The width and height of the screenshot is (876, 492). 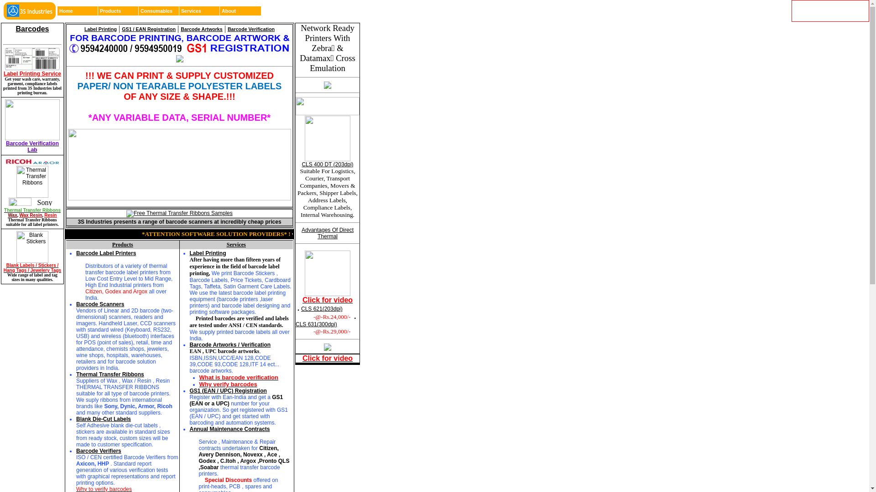 What do you see at coordinates (230, 429) in the screenshot?
I see `Annual Maintenance Contracts` at bounding box center [230, 429].